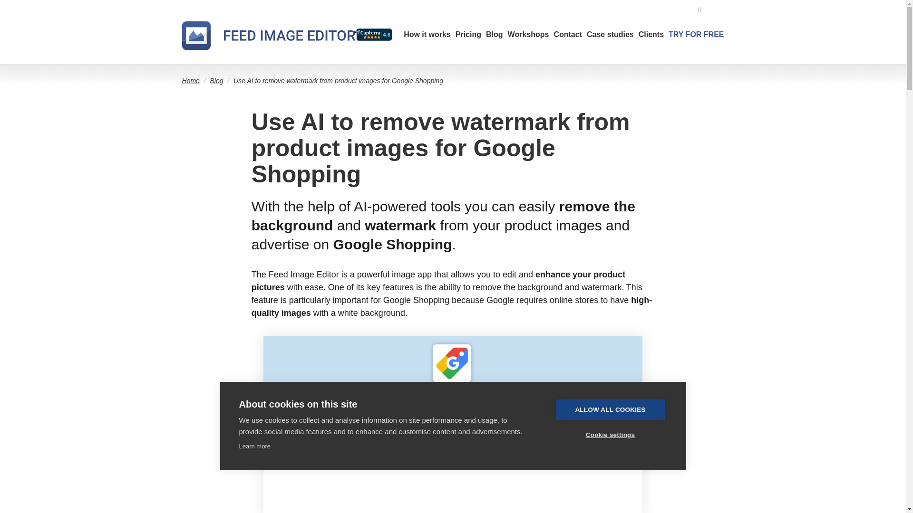 The width and height of the screenshot is (913, 513). Describe the element at coordinates (701, 9) in the screenshot. I see `Enter the terms you wish to search for.` at that location.